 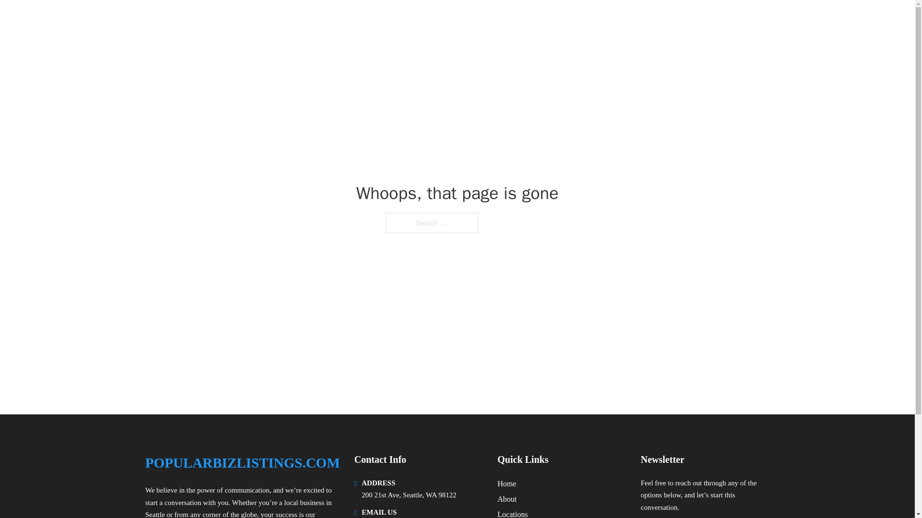 I want to click on About, so click(x=507, y=499).